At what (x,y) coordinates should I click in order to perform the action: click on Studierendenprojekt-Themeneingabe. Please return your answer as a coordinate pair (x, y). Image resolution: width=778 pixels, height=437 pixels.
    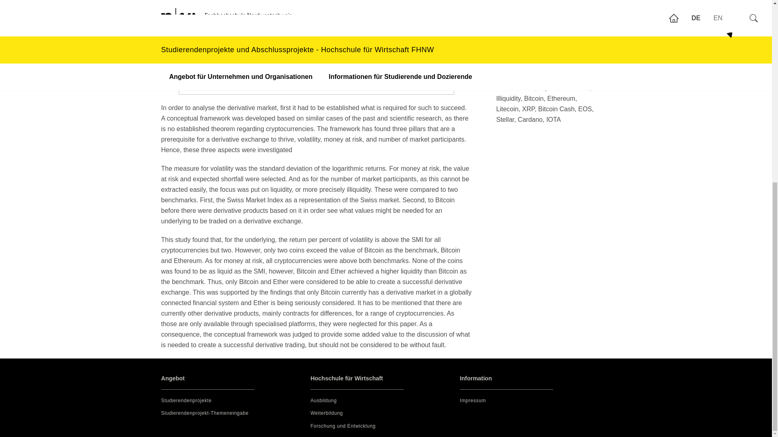
    Looking at the image, I should click on (205, 413).